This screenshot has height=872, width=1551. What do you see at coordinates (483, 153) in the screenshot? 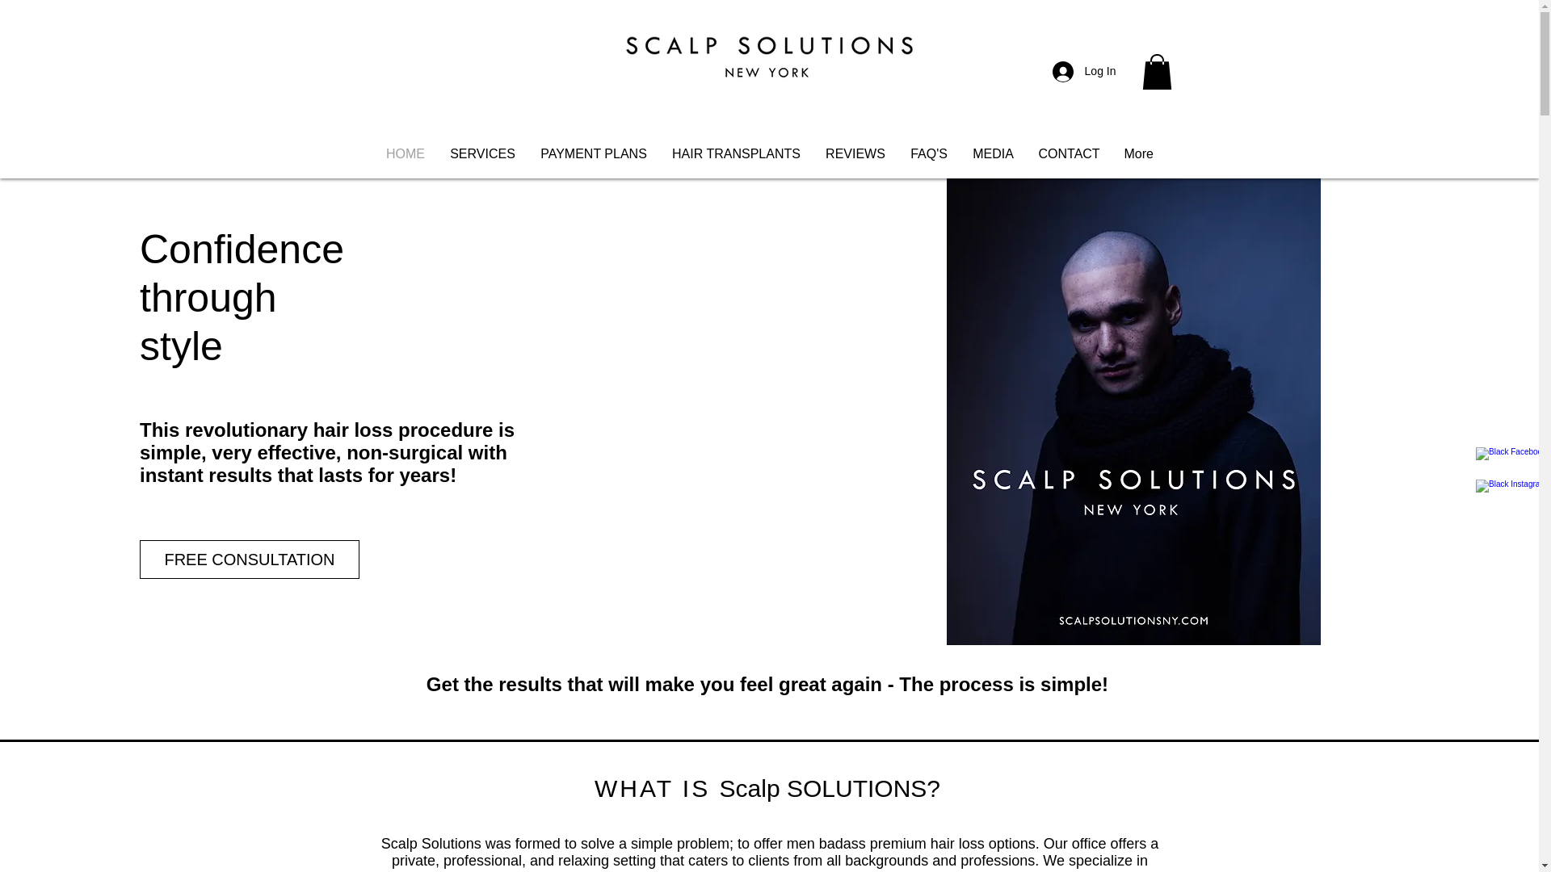
I see `SERVICES` at bounding box center [483, 153].